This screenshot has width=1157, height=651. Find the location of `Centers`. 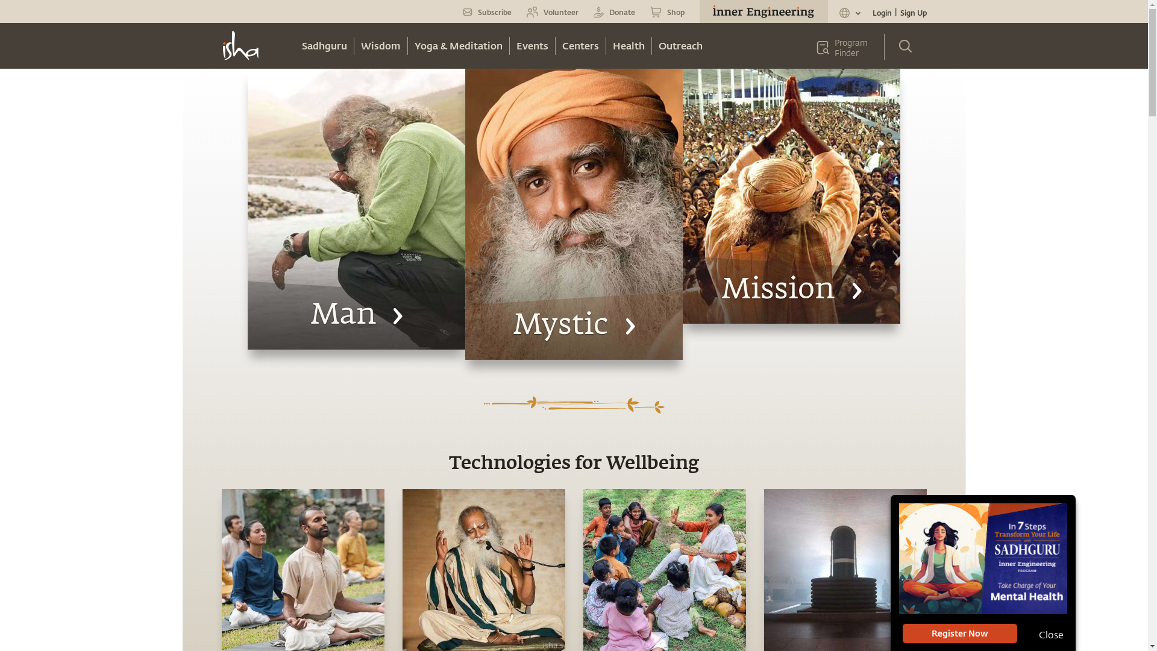

Centers is located at coordinates (581, 46).